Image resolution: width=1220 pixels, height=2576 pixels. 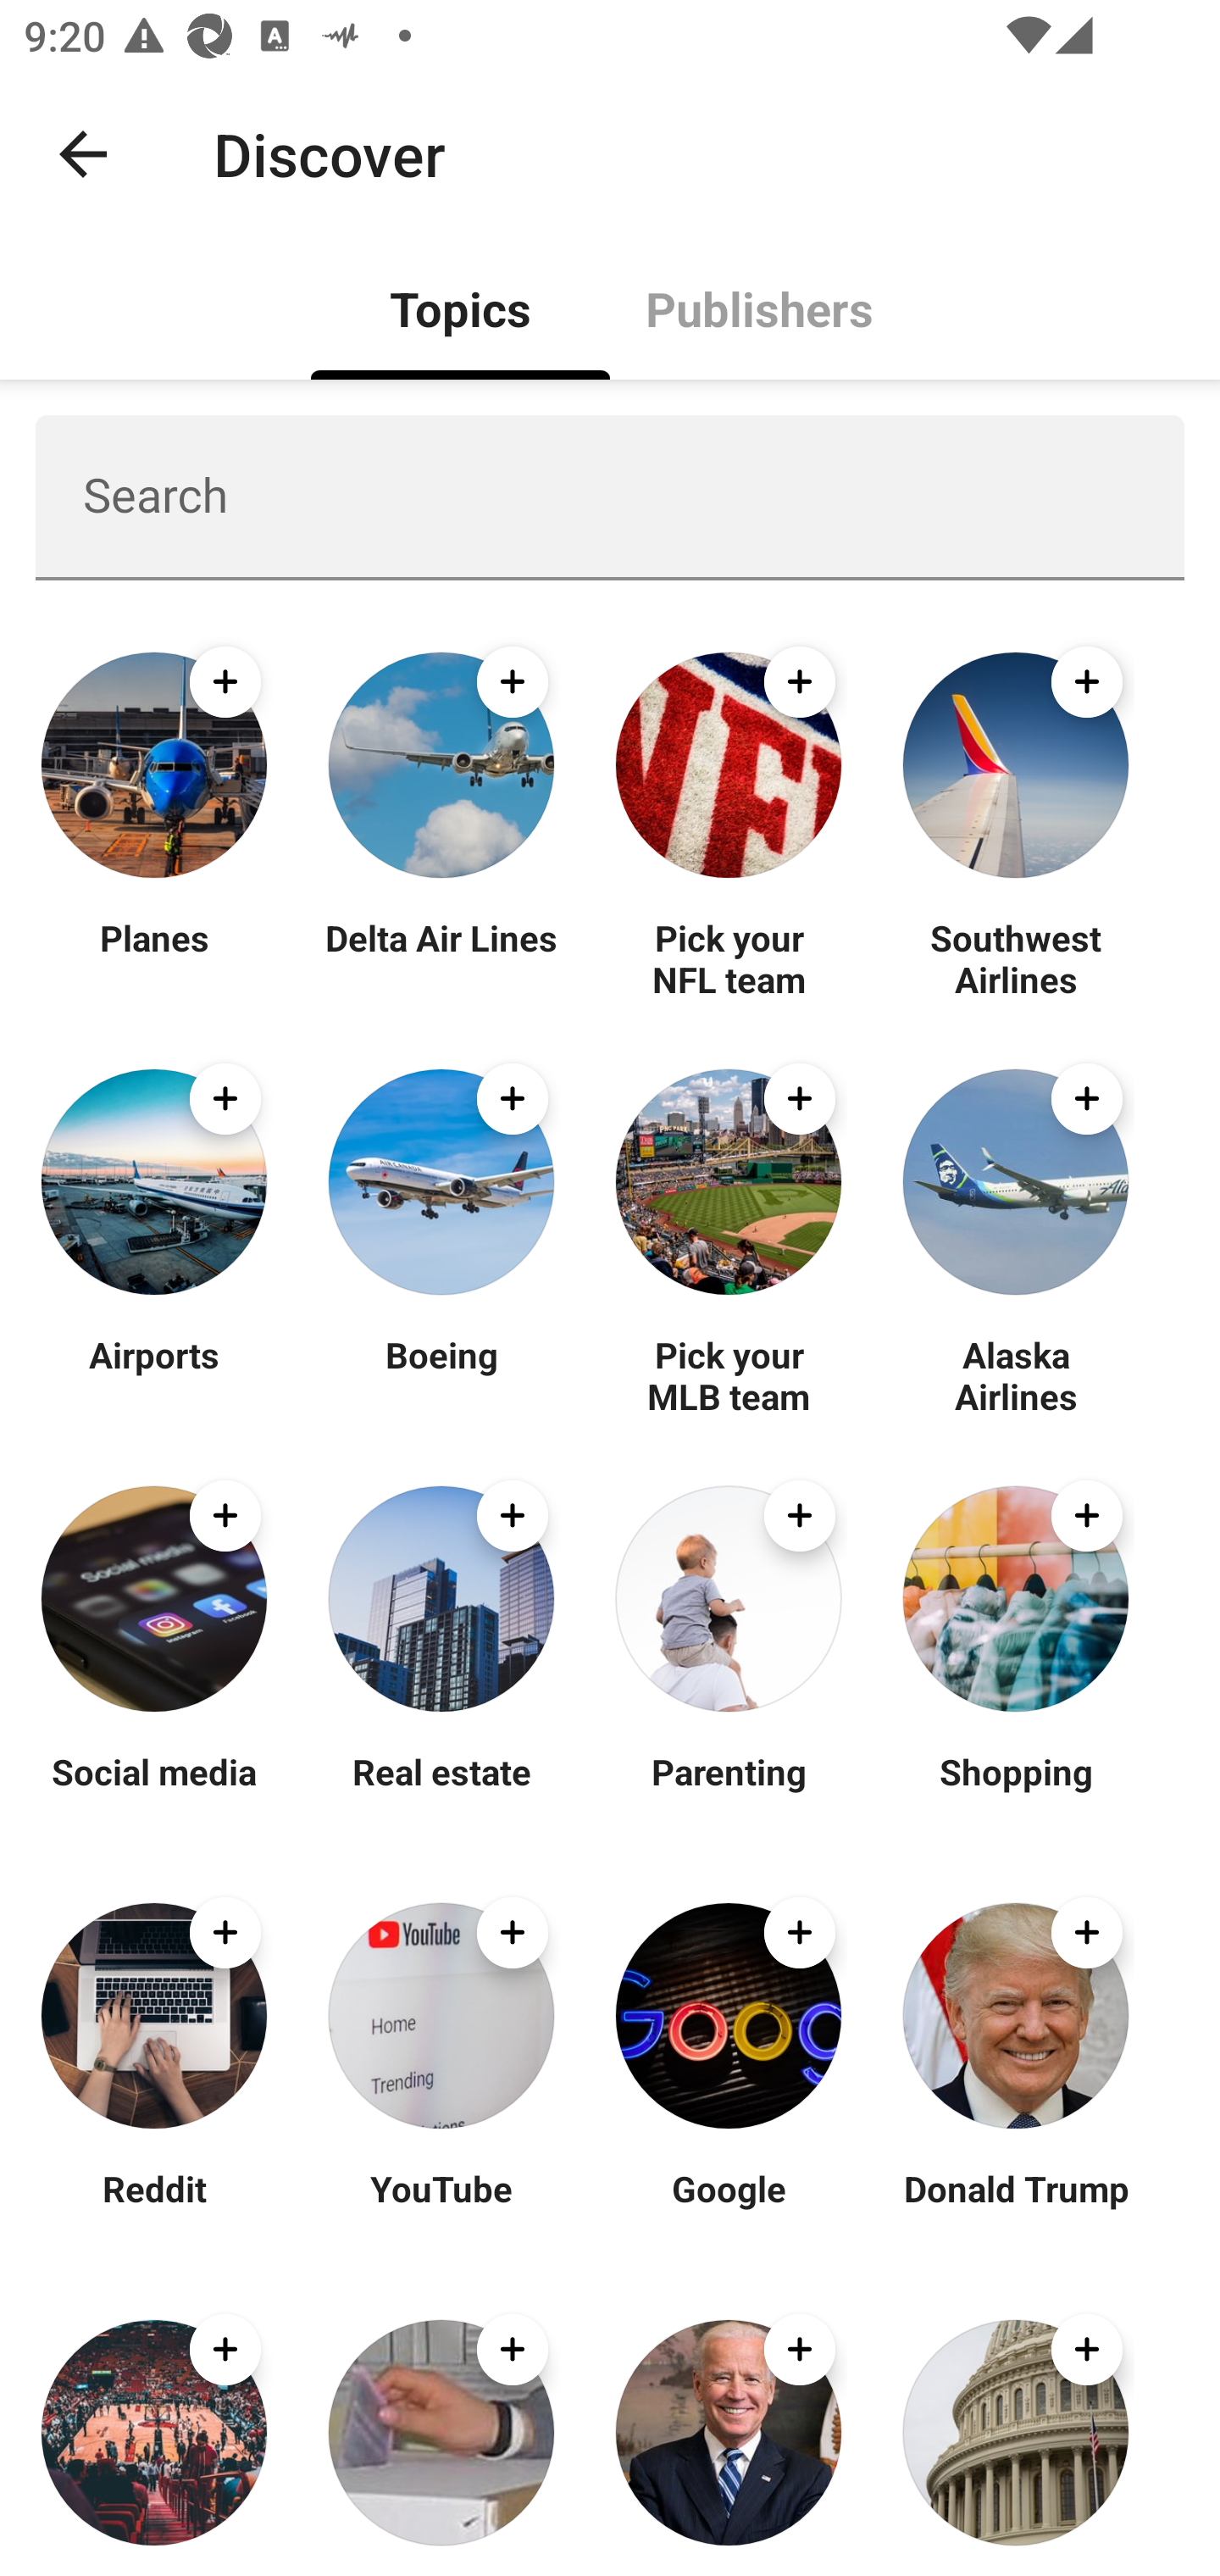 What do you see at coordinates (441, 958) in the screenshot?
I see `Delta Air Lines` at bounding box center [441, 958].